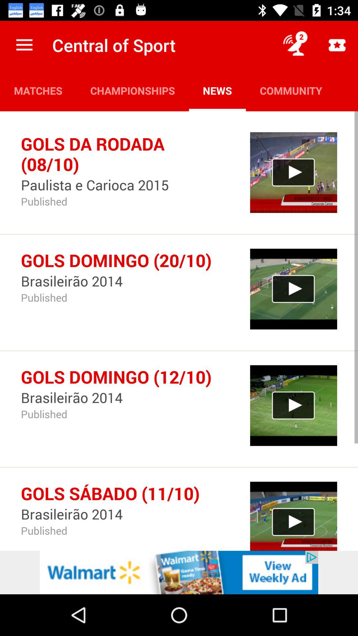 The image size is (358, 636). I want to click on open advertisement, so click(179, 572).